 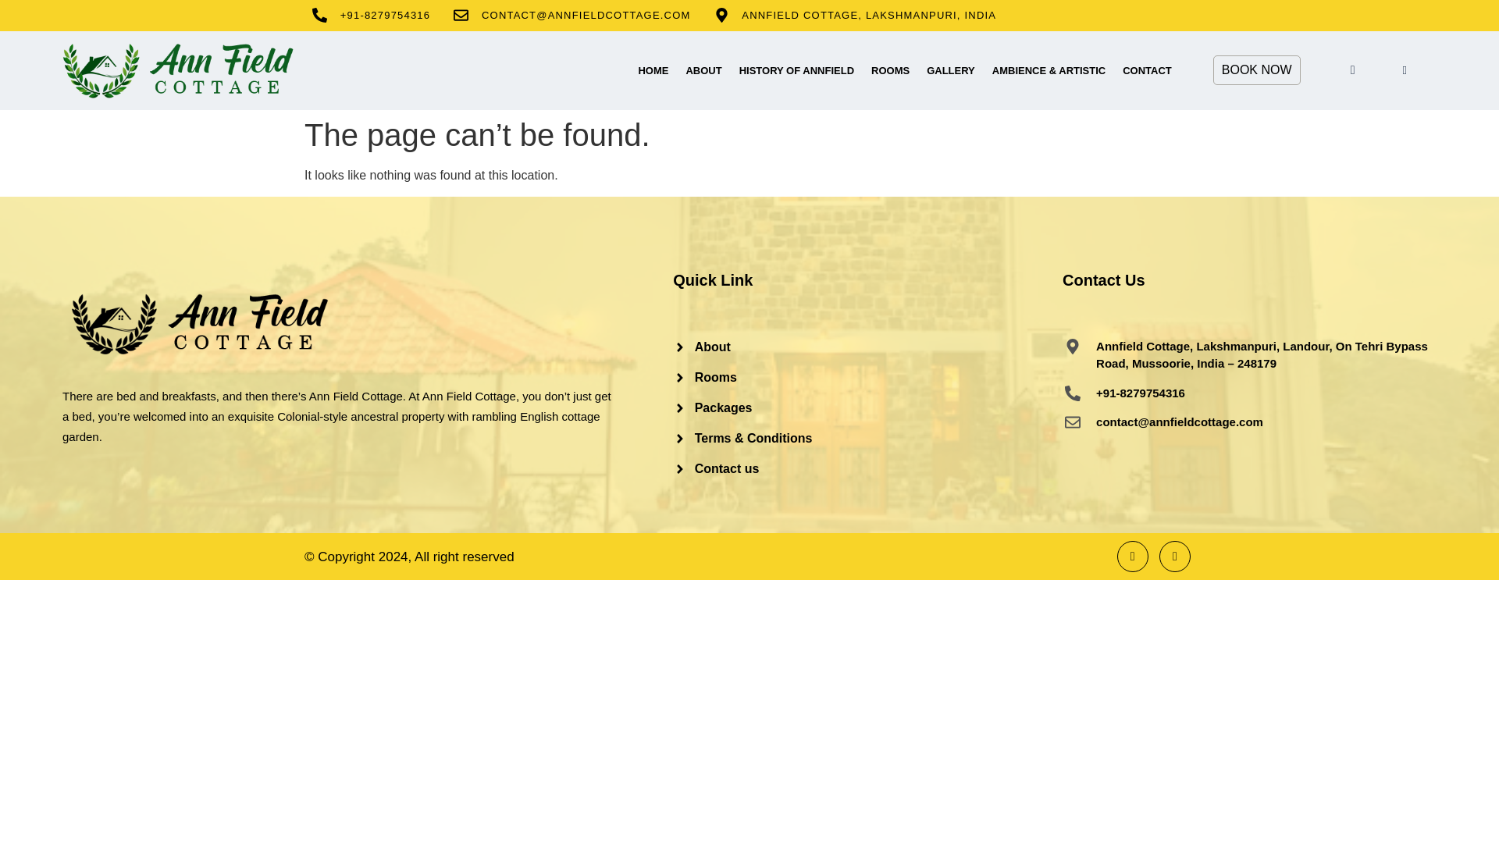 What do you see at coordinates (1147, 69) in the screenshot?
I see `CONTACT` at bounding box center [1147, 69].